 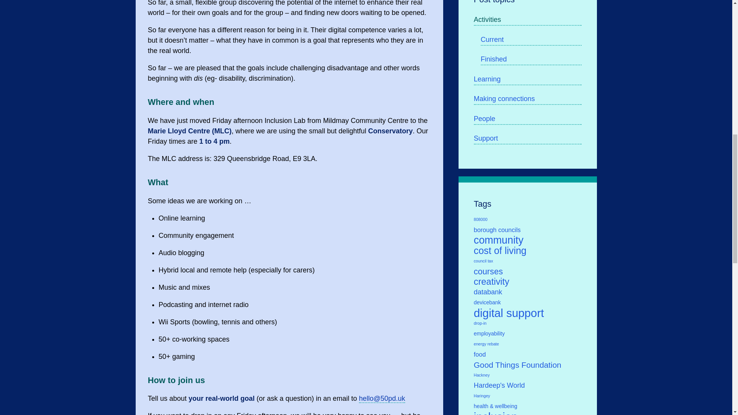 I want to click on People, so click(x=527, y=119).